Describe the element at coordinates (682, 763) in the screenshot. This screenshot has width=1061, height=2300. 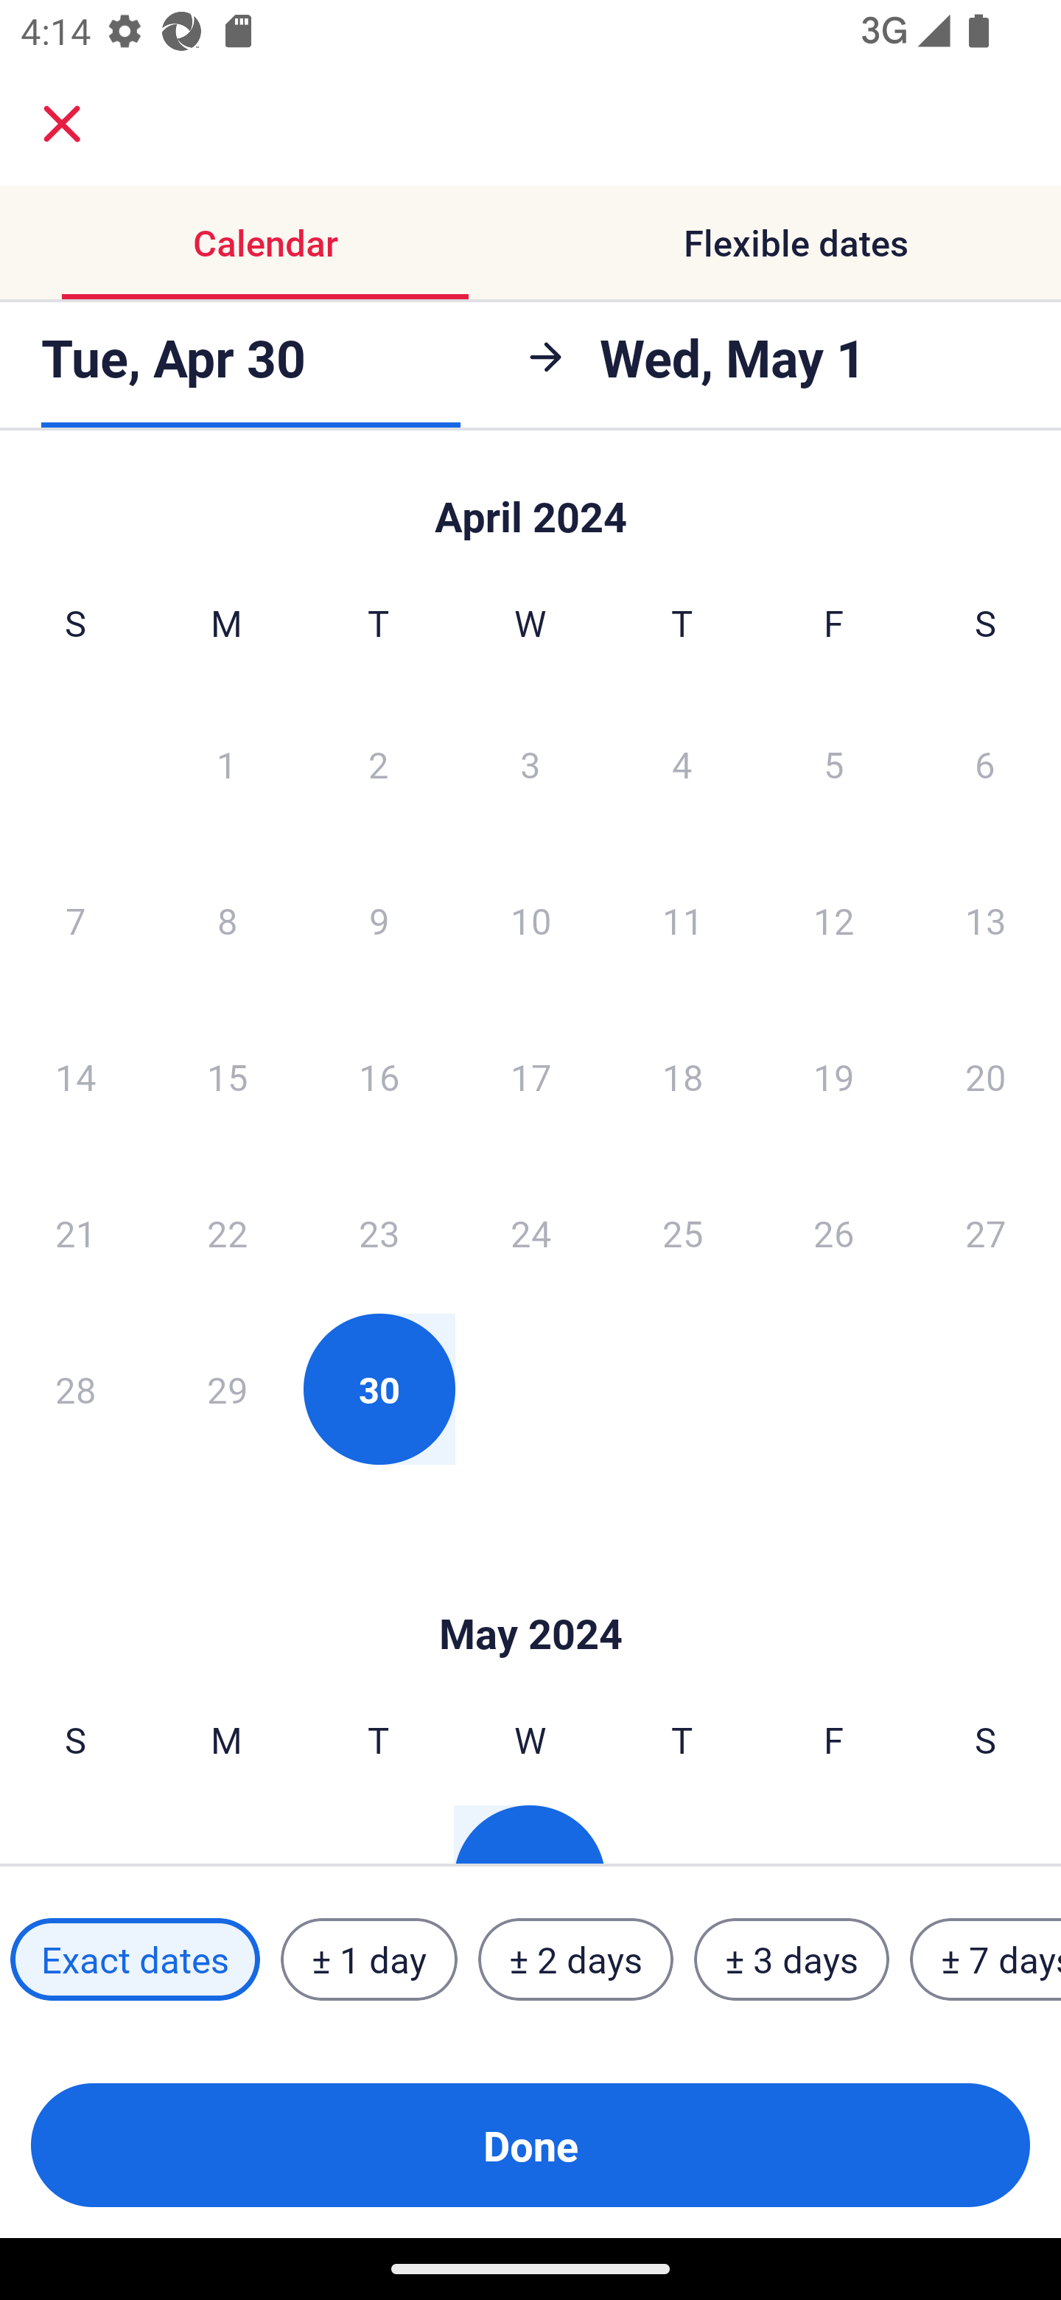
I see `4 Thursday, April 4, 2024` at that location.